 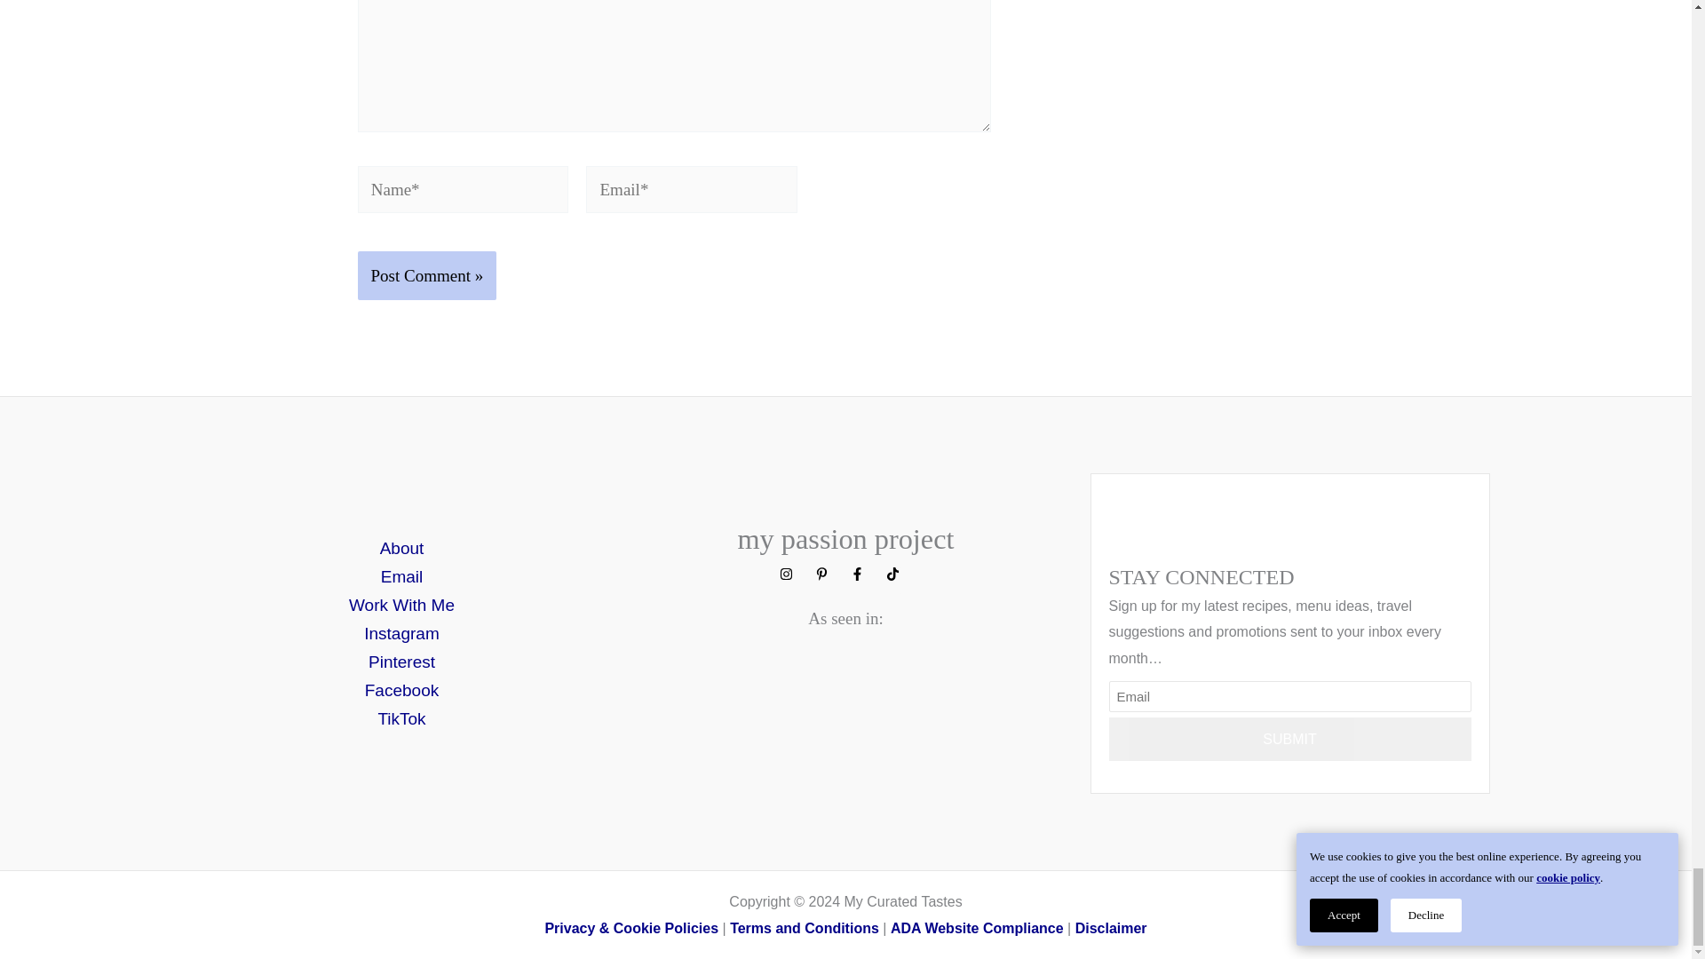 I want to click on Submit, so click(x=1289, y=739).